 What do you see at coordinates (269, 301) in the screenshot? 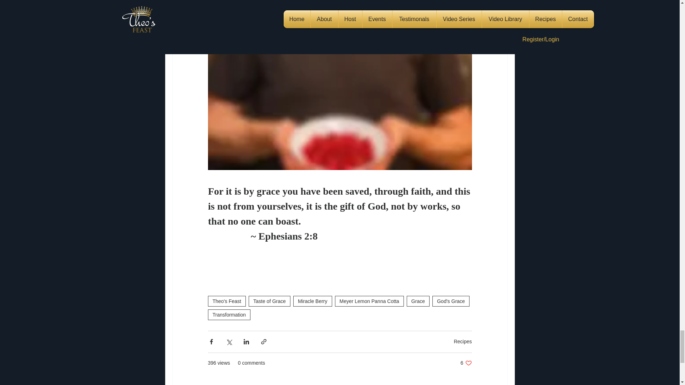
I see `Taste of Grace` at bounding box center [269, 301].